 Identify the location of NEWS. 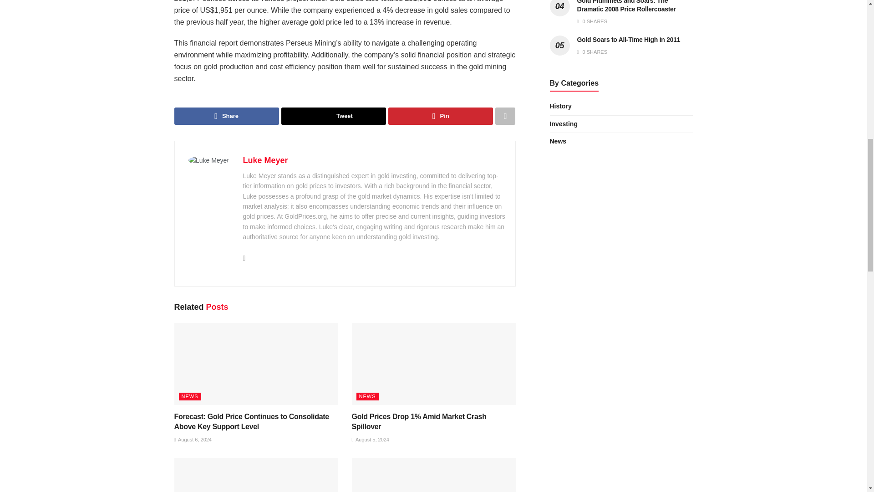
(367, 396).